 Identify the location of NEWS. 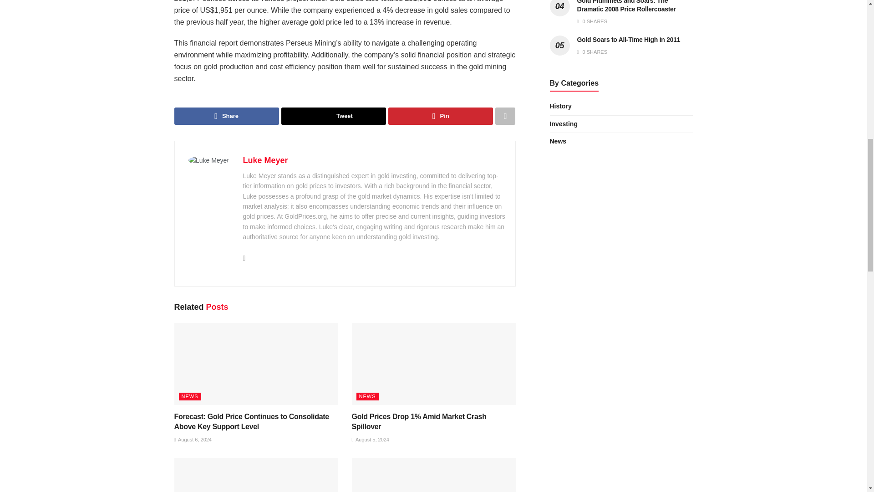
(367, 396).